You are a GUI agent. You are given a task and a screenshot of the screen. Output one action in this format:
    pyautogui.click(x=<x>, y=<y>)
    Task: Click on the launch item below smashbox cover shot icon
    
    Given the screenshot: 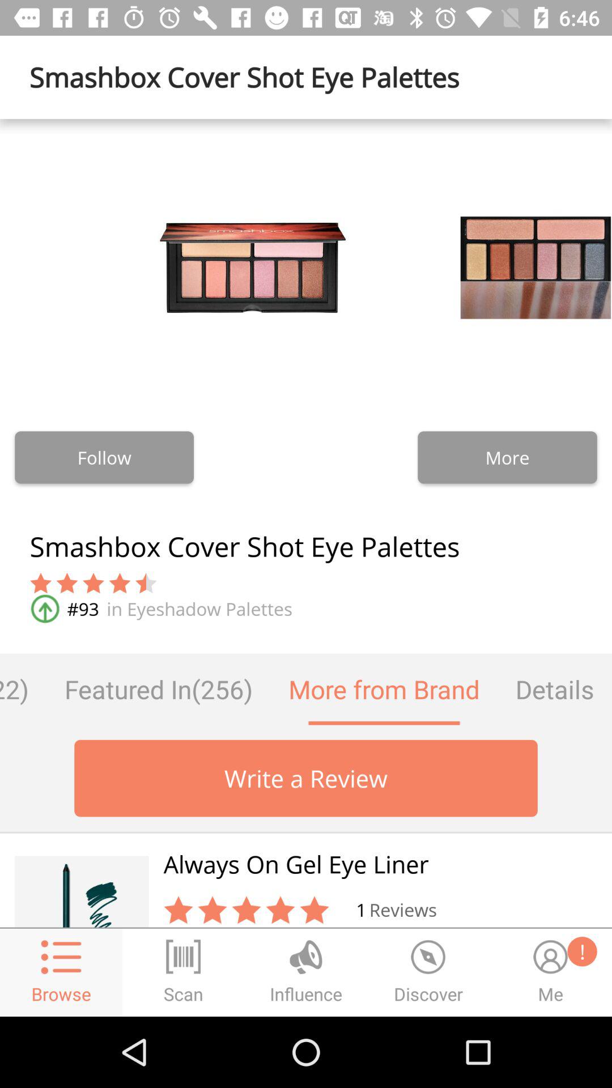 What is the action you would take?
    pyautogui.click(x=555, y=689)
    